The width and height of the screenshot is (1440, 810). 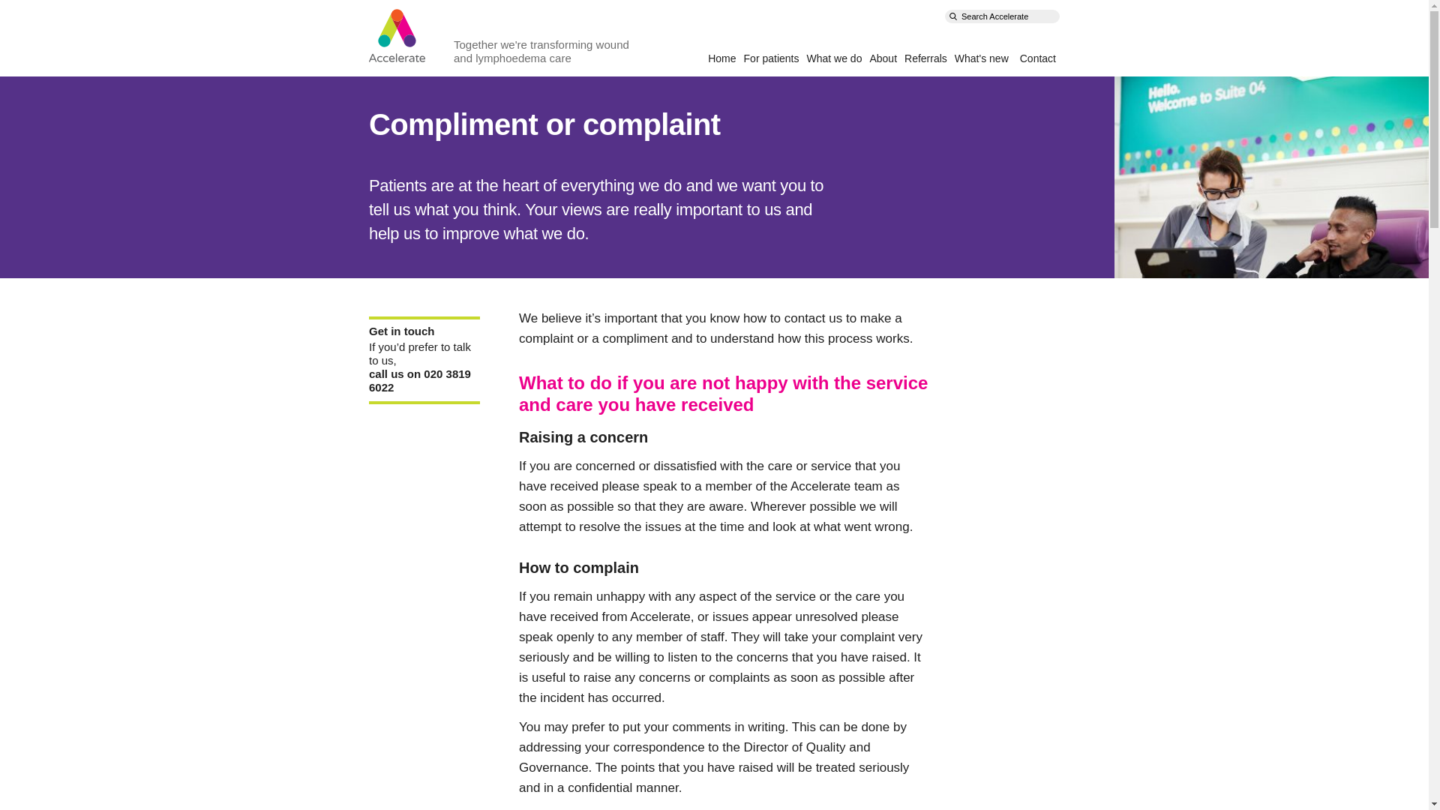 What do you see at coordinates (771, 58) in the screenshot?
I see `For patients` at bounding box center [771, 58].